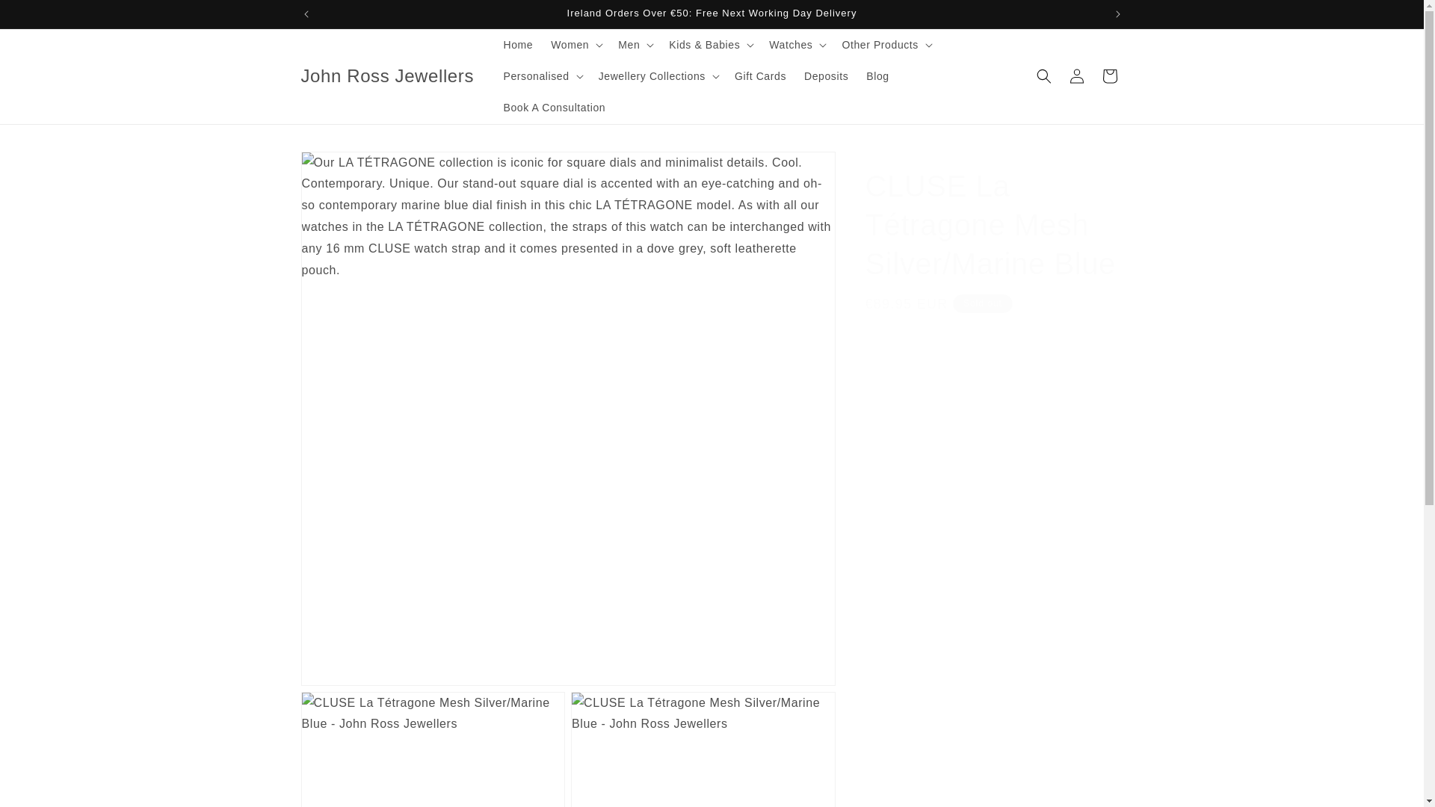 The height and width of the screenshot is (807, 1435). Describe the element at coordinates (45, 17) in the screenshot. I see `Skip to content` at that location.